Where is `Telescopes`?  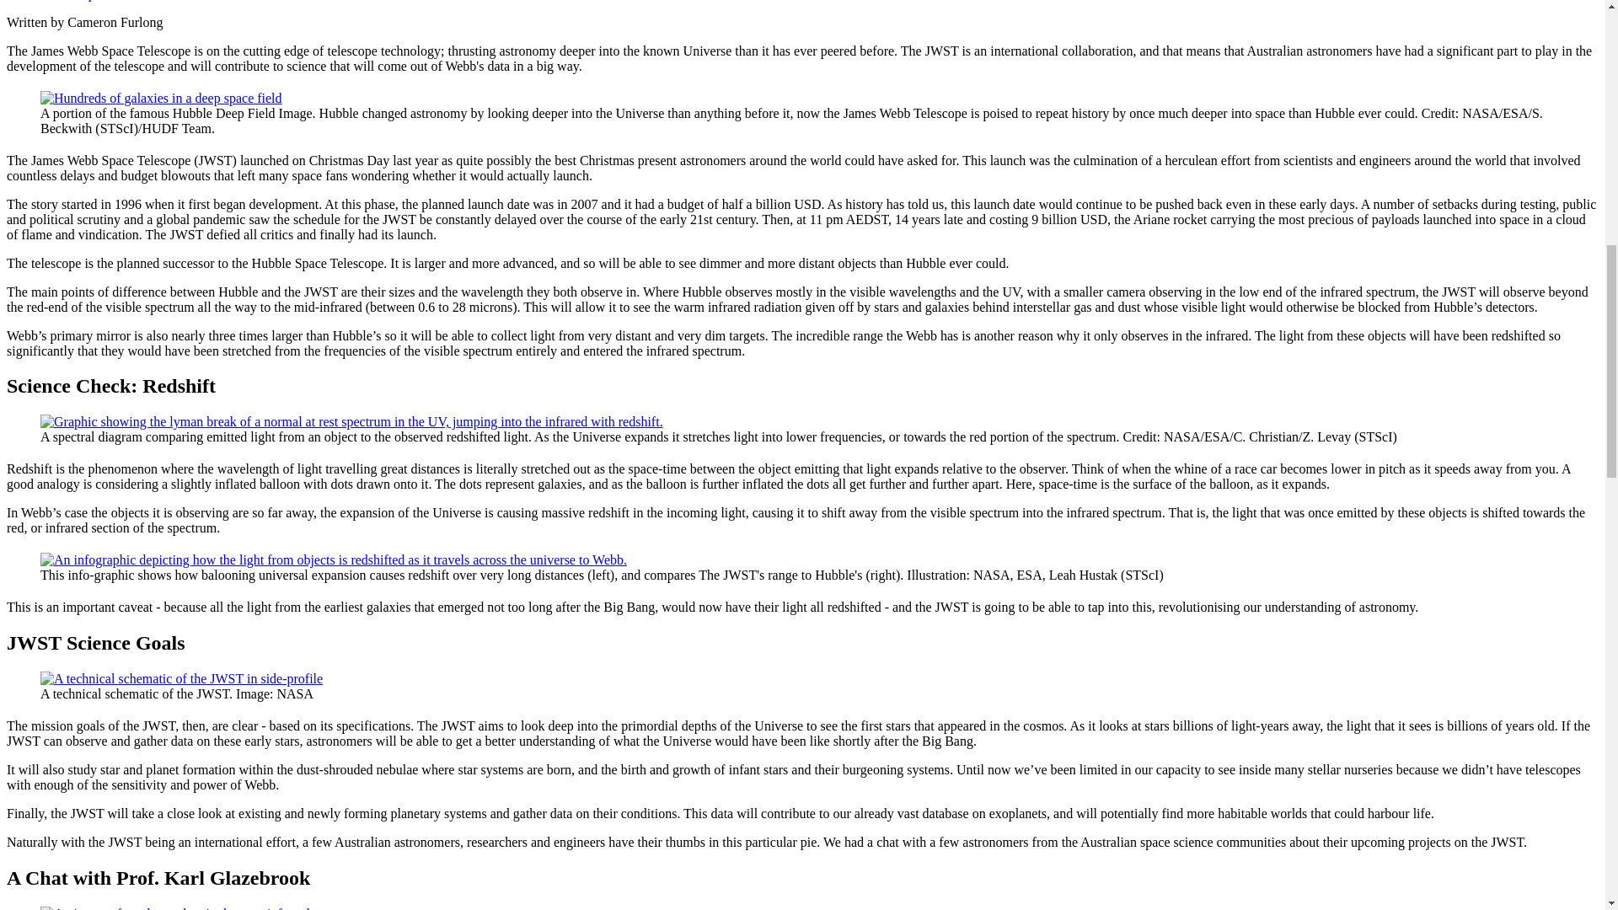
Telescopes is located at coordinates (76, 0).